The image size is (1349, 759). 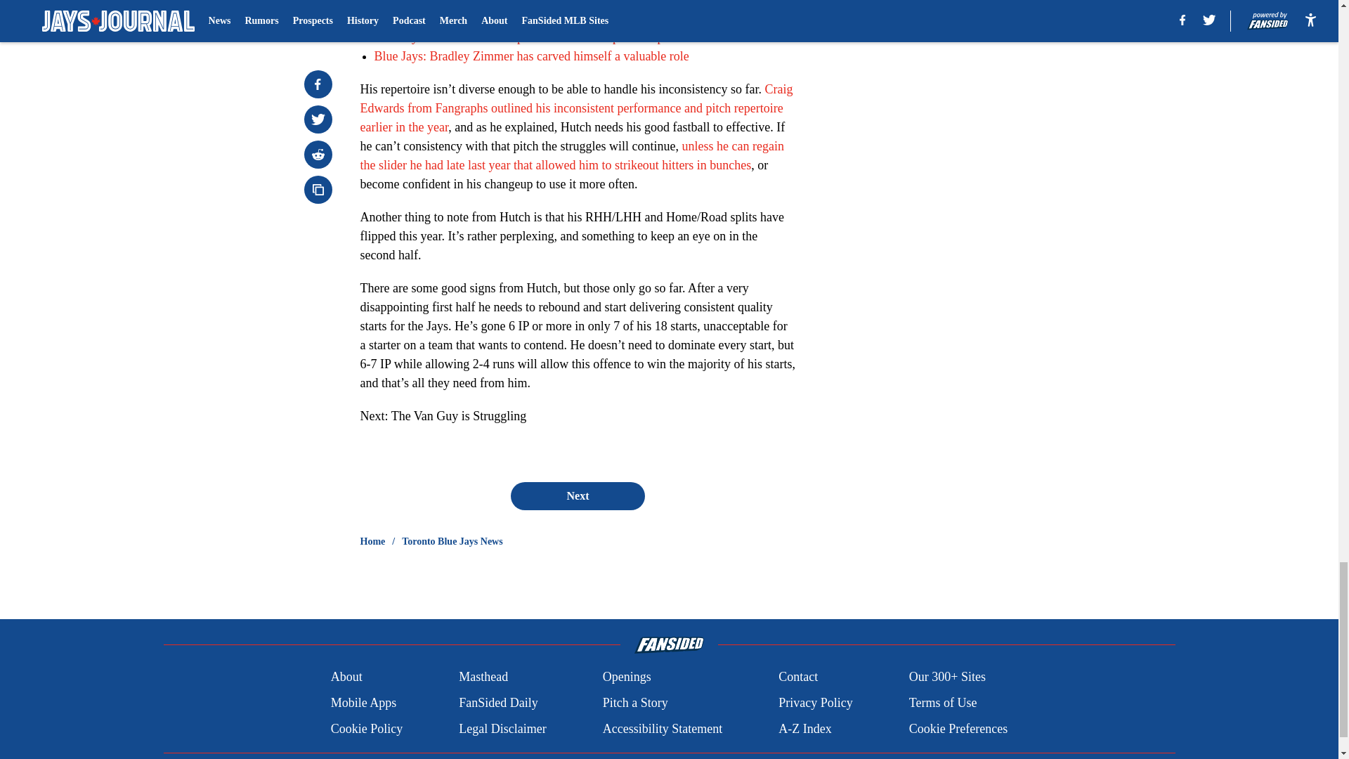 What do you see at coordinates (372, 541) in the screenshot?
I see `Home` at bounding box center [372, 541].